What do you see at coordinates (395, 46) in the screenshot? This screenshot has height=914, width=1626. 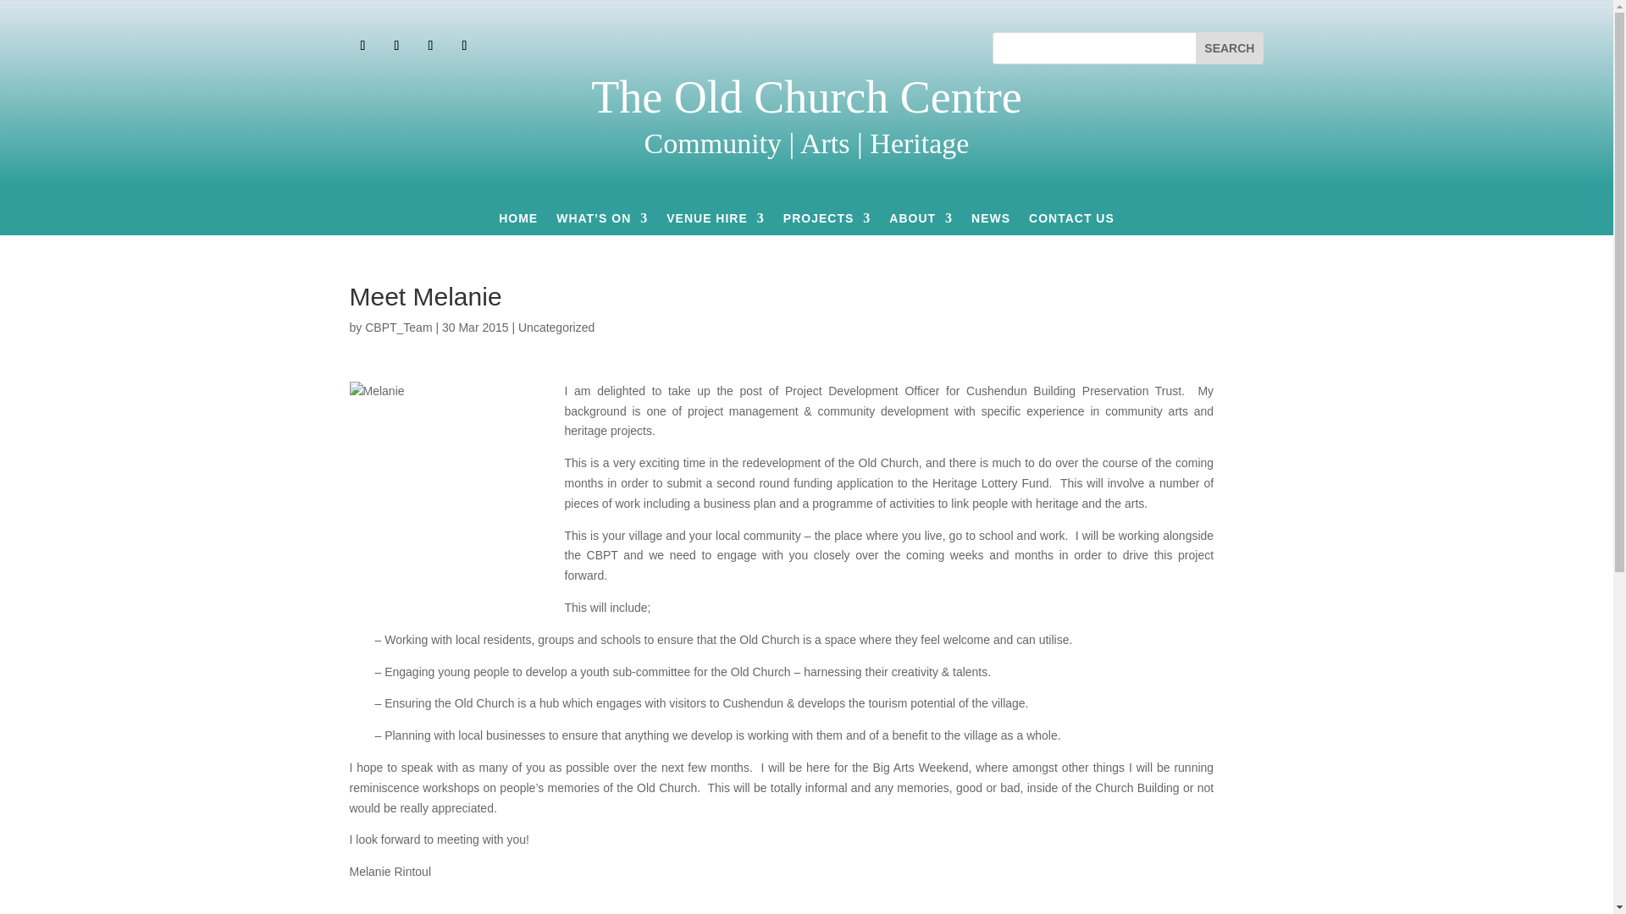 I see `Follow on Twitter` at bounding box center [395, 46].